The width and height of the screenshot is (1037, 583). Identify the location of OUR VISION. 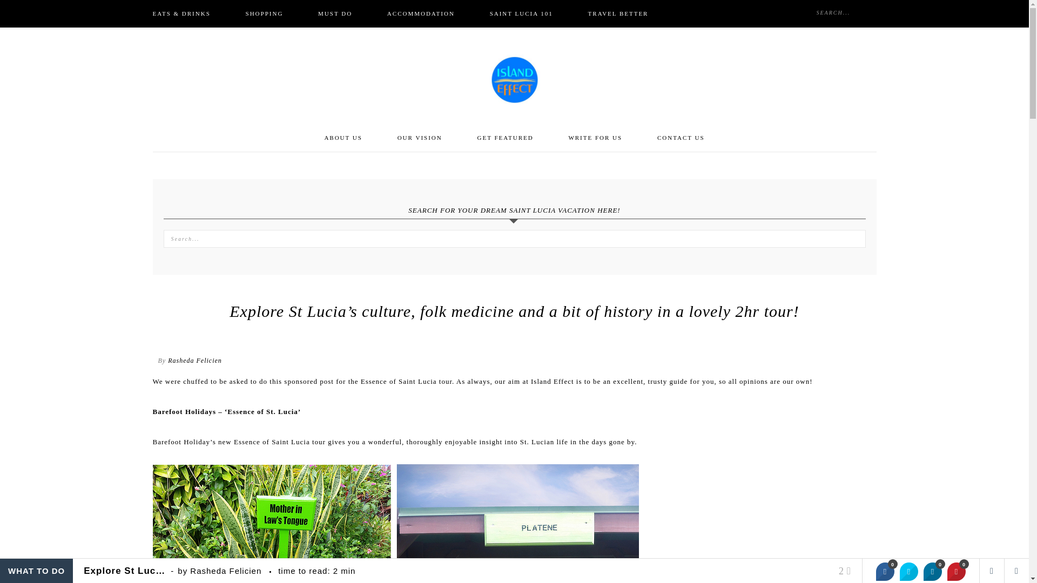
(420, 138).